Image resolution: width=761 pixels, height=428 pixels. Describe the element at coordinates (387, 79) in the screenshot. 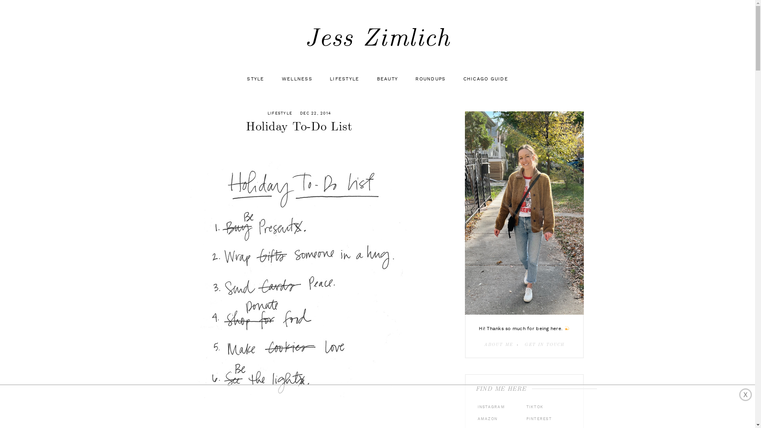

I see `BEAUTY` at that location.